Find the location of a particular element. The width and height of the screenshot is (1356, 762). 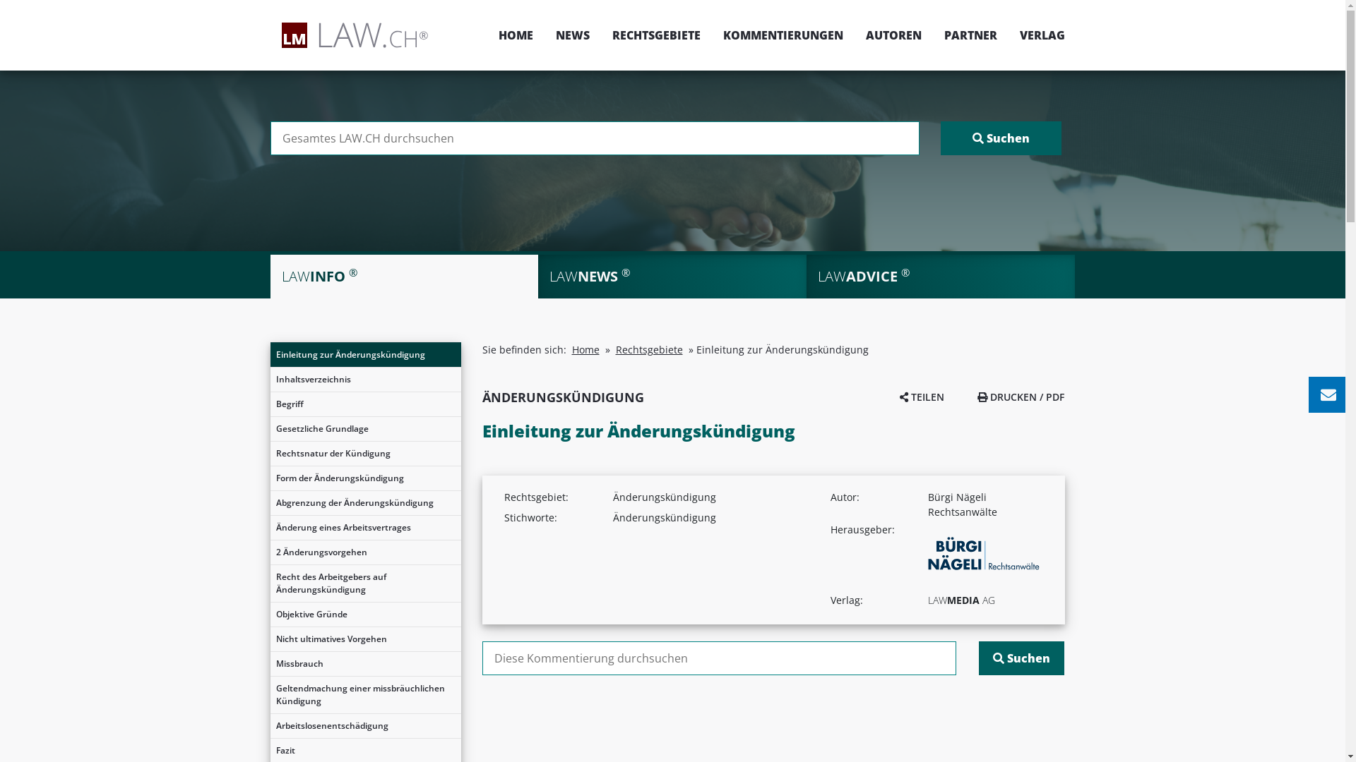

Missbrauch is located at coordinates (365, 664).